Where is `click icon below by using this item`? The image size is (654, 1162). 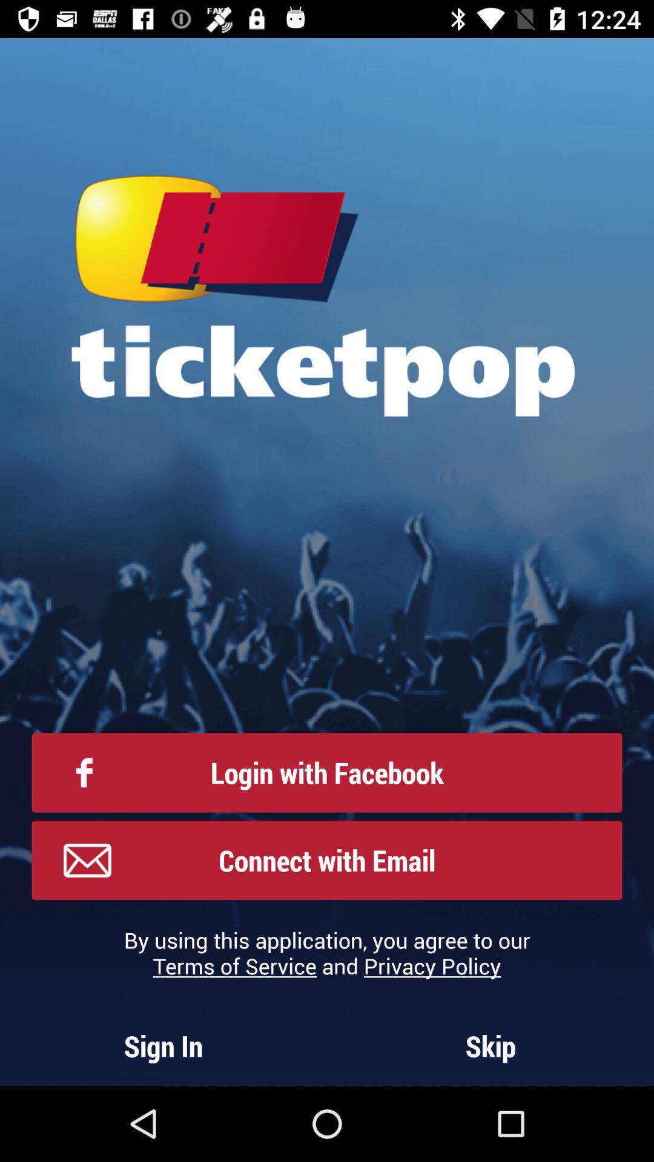 click icon below by using this item is located at coordinates (490, 1046).